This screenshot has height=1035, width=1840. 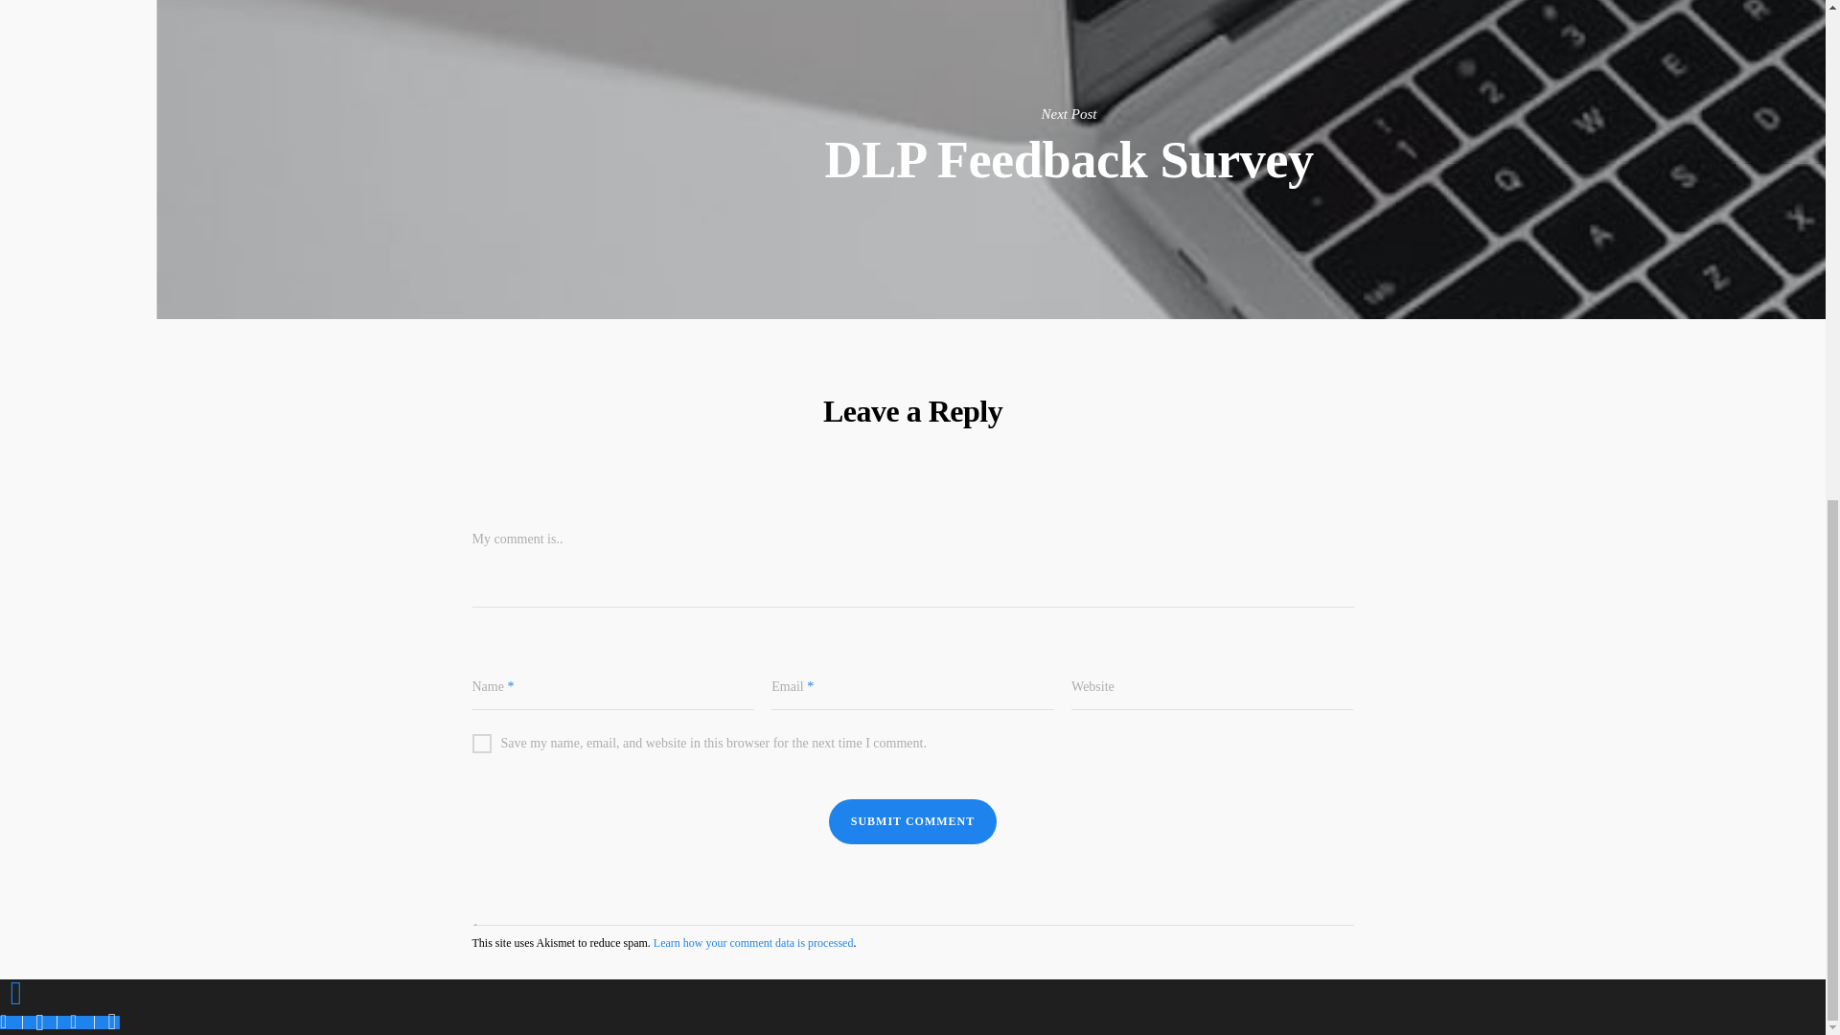 I want to click on Tweet this, so click(x=39, y=1022).